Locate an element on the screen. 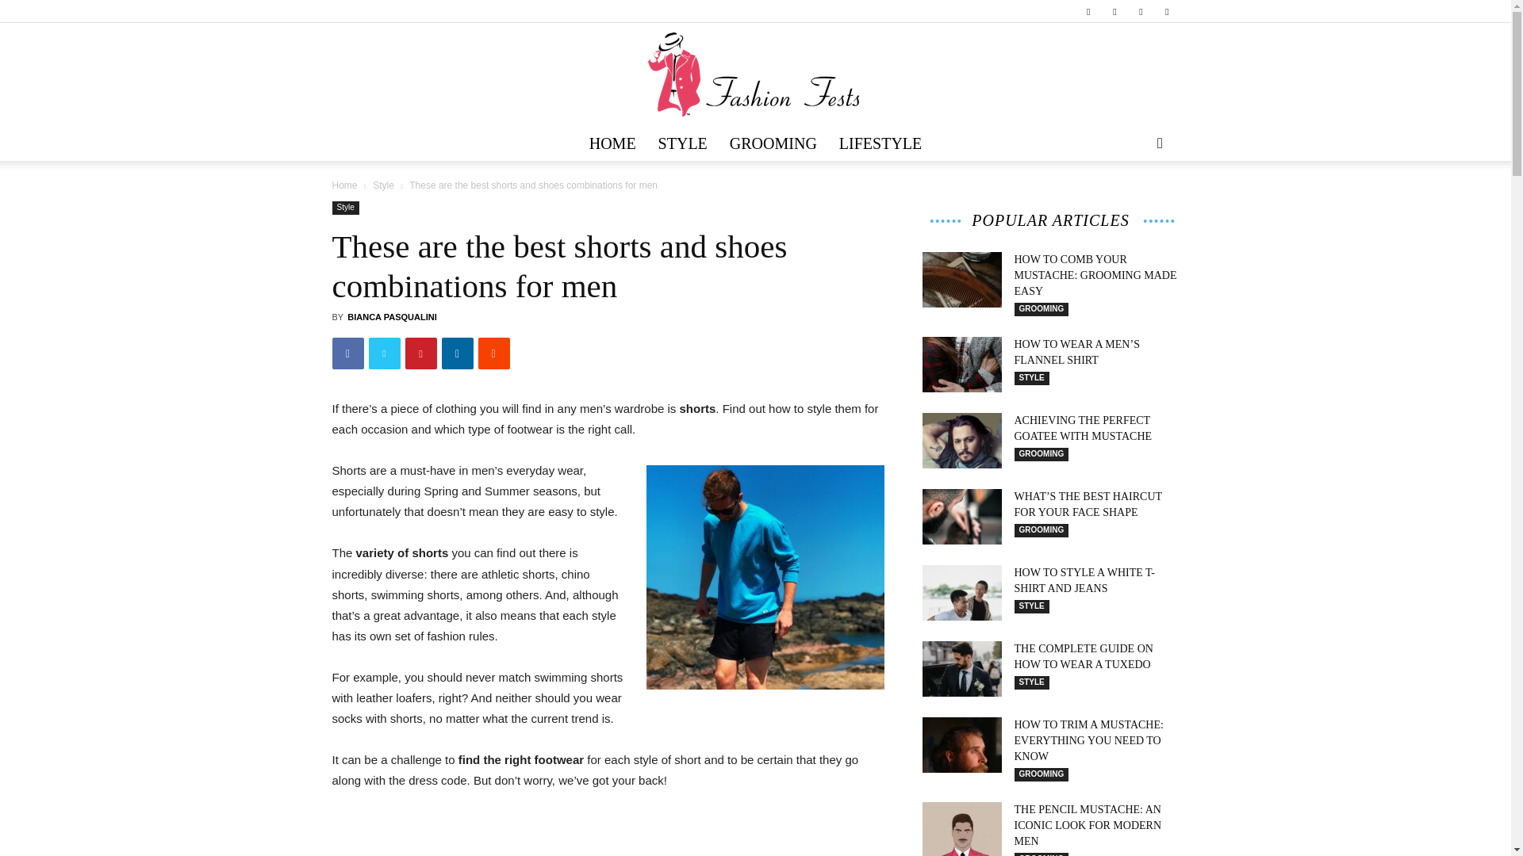 The height and width of the screenshot is (856, 1523). GROOMING is located at coordinates (773, 143).